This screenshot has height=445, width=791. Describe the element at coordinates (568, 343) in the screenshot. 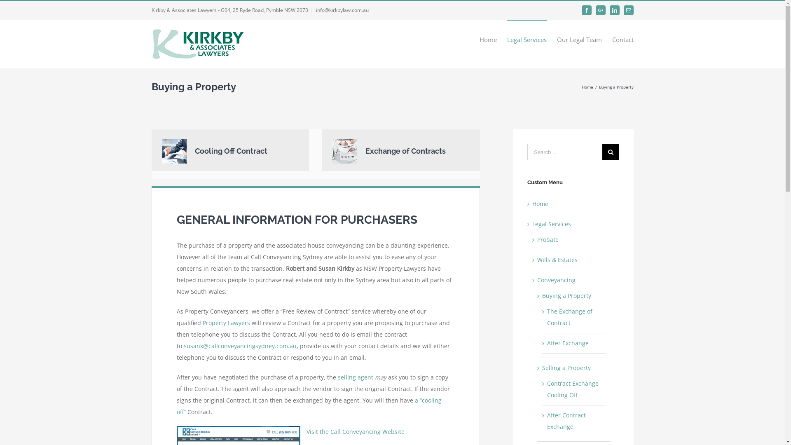

I see `After Exchange` at that location.